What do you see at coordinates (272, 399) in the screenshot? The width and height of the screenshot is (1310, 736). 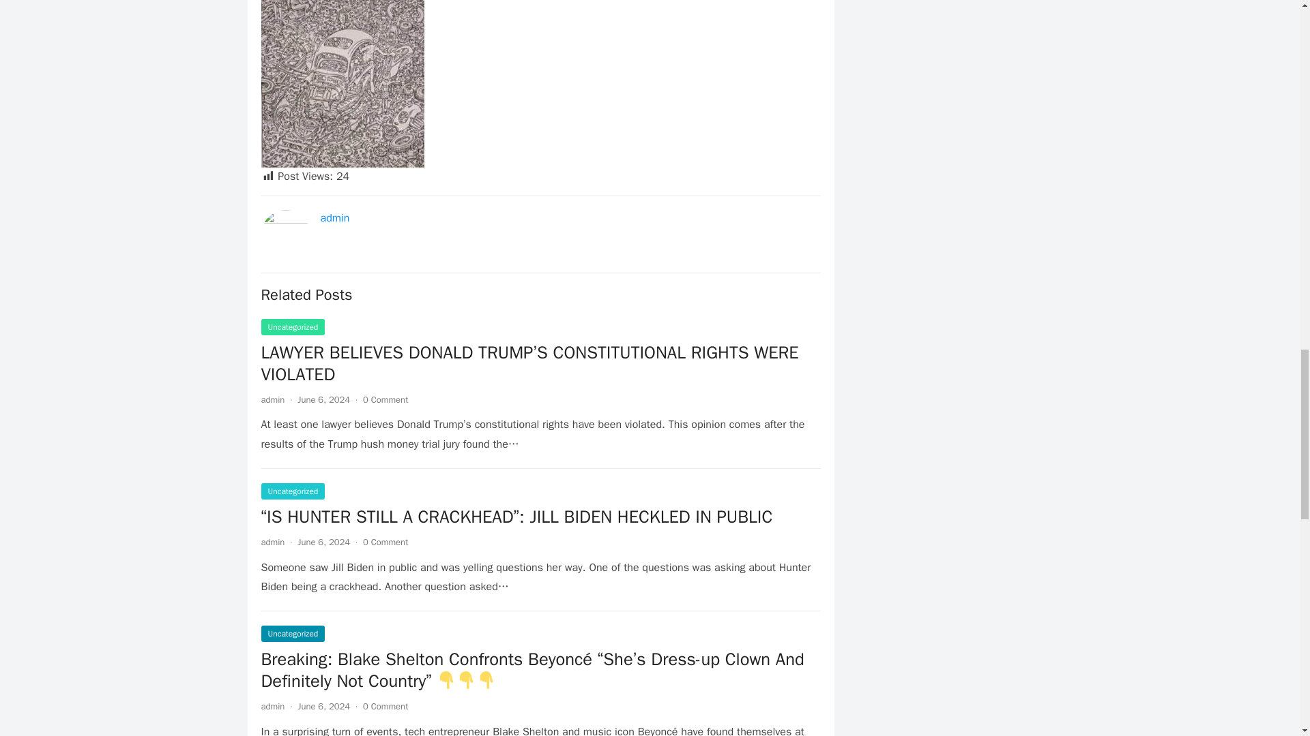 I see `admin` at bounding box center [272, 399].